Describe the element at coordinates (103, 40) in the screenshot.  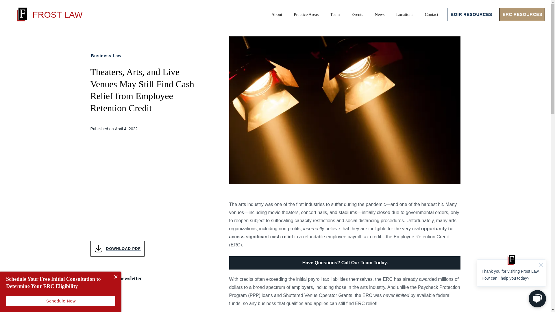
I see `All news` at that location.